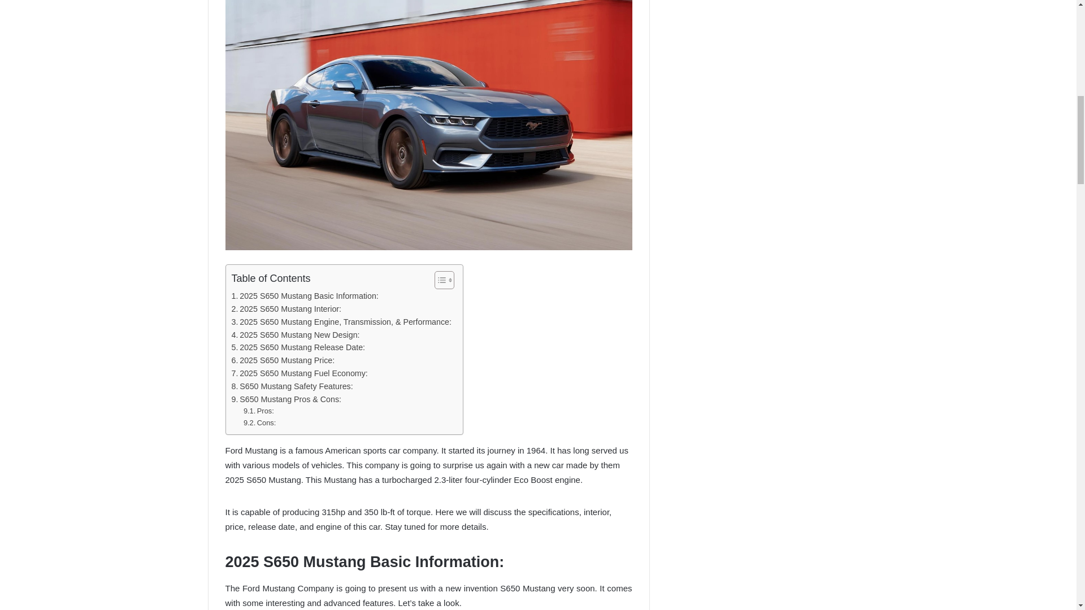 This screenshot has width=1085, height=610. What do you see at coordinates (259, 423) in the screenshot?
I see `Cons:` at bounding box center [259, 423].